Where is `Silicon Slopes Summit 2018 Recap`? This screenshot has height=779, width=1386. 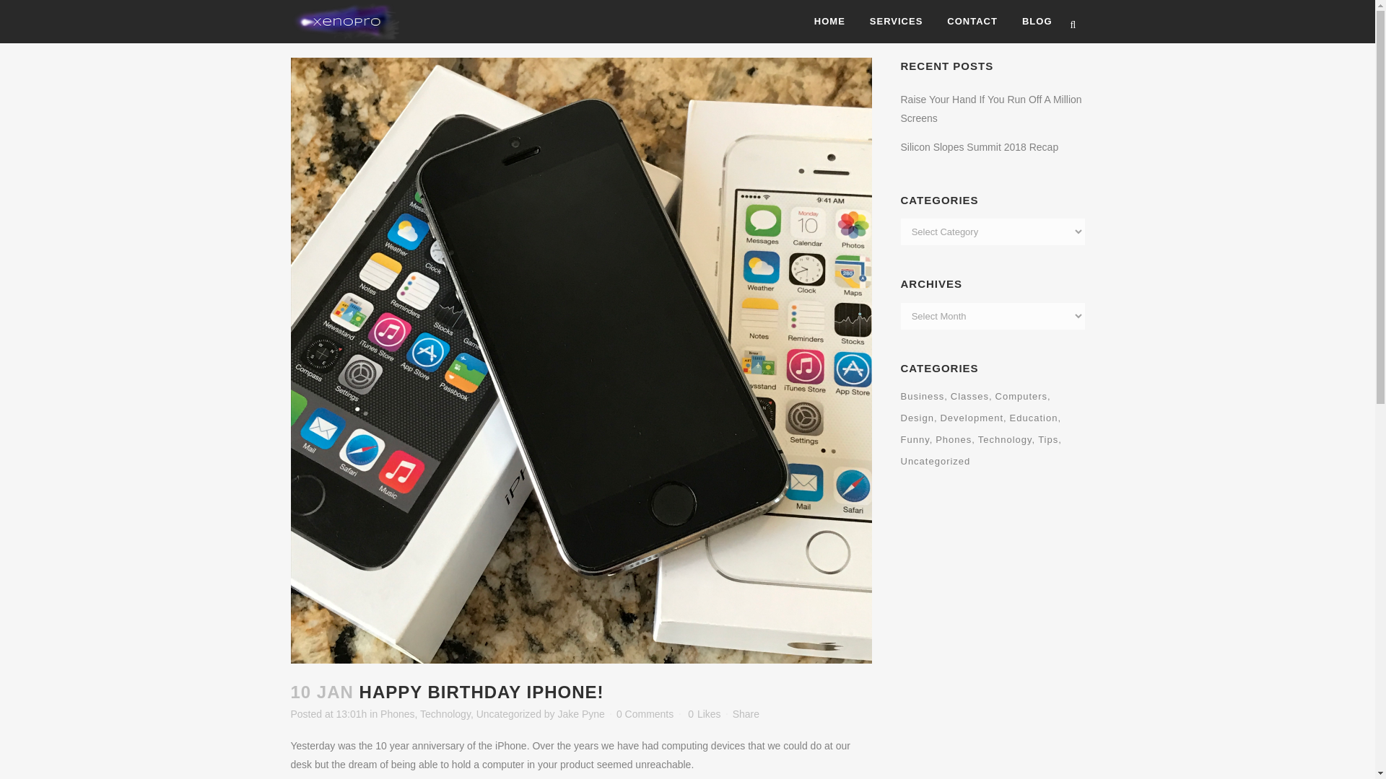
Silicon Slopes Summit 2018 Recap is located at coordinates (980, 146).